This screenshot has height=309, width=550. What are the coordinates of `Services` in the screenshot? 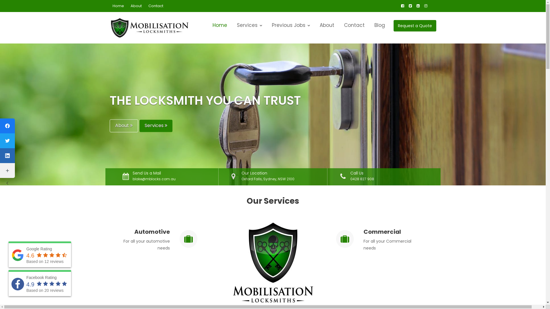 It's located at (156, 126).